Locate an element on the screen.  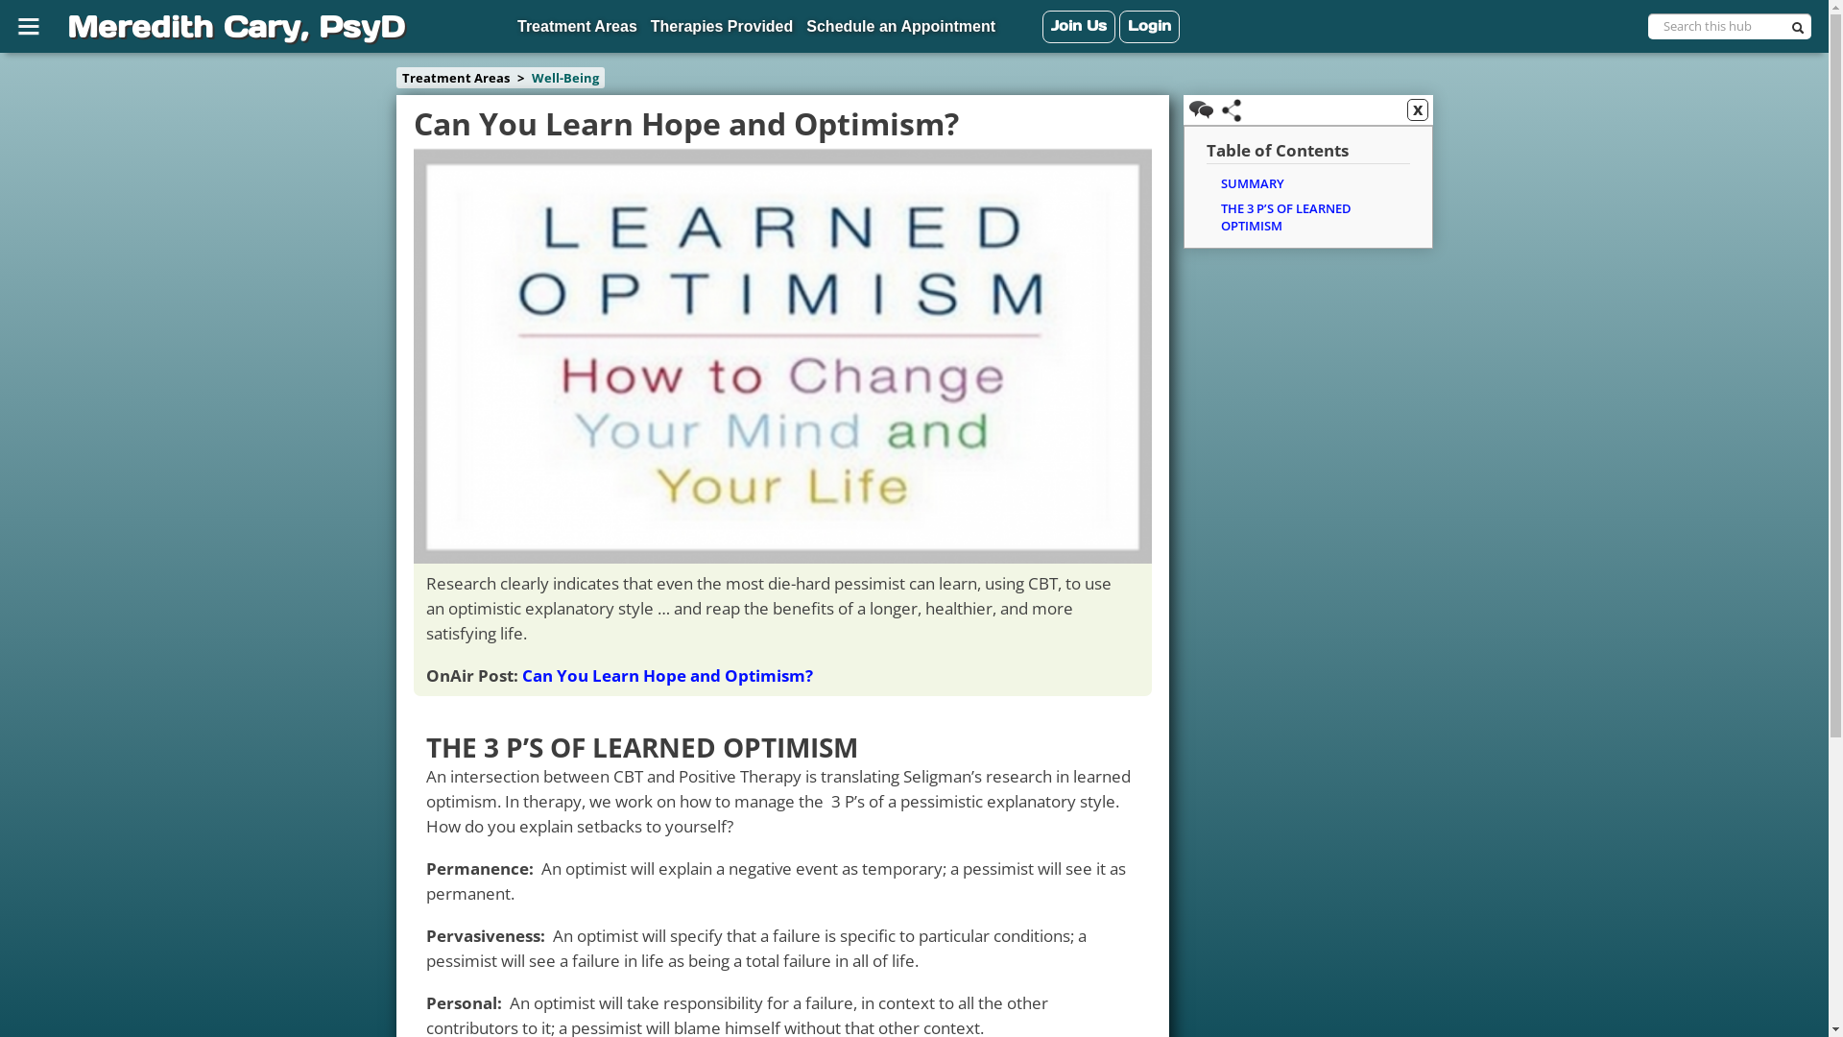
Share Post is located at coordinates (1232, 110).